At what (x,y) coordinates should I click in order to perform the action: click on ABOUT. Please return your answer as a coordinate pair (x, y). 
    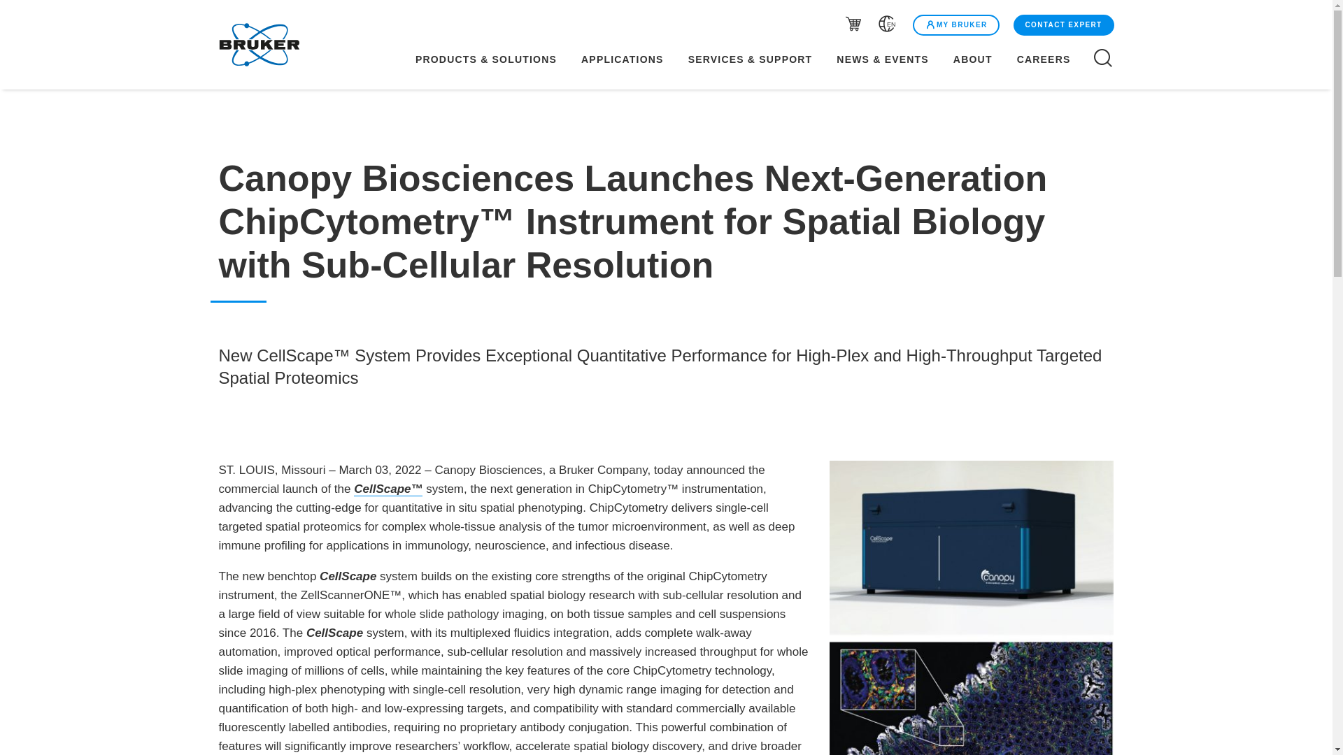
    Looking at the image, I should click on (972, 59).